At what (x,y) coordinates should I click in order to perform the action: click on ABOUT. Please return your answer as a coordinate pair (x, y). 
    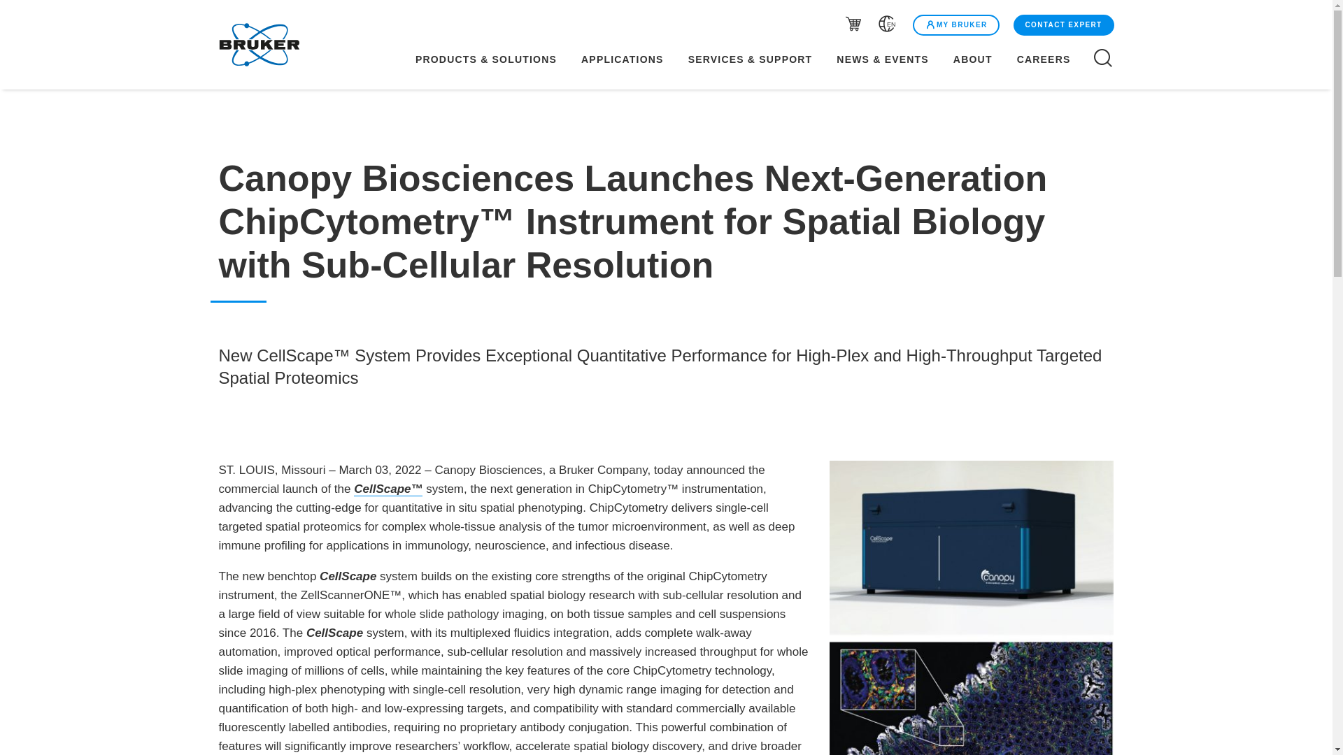
    Looking at the image, I should click on (972, 59).